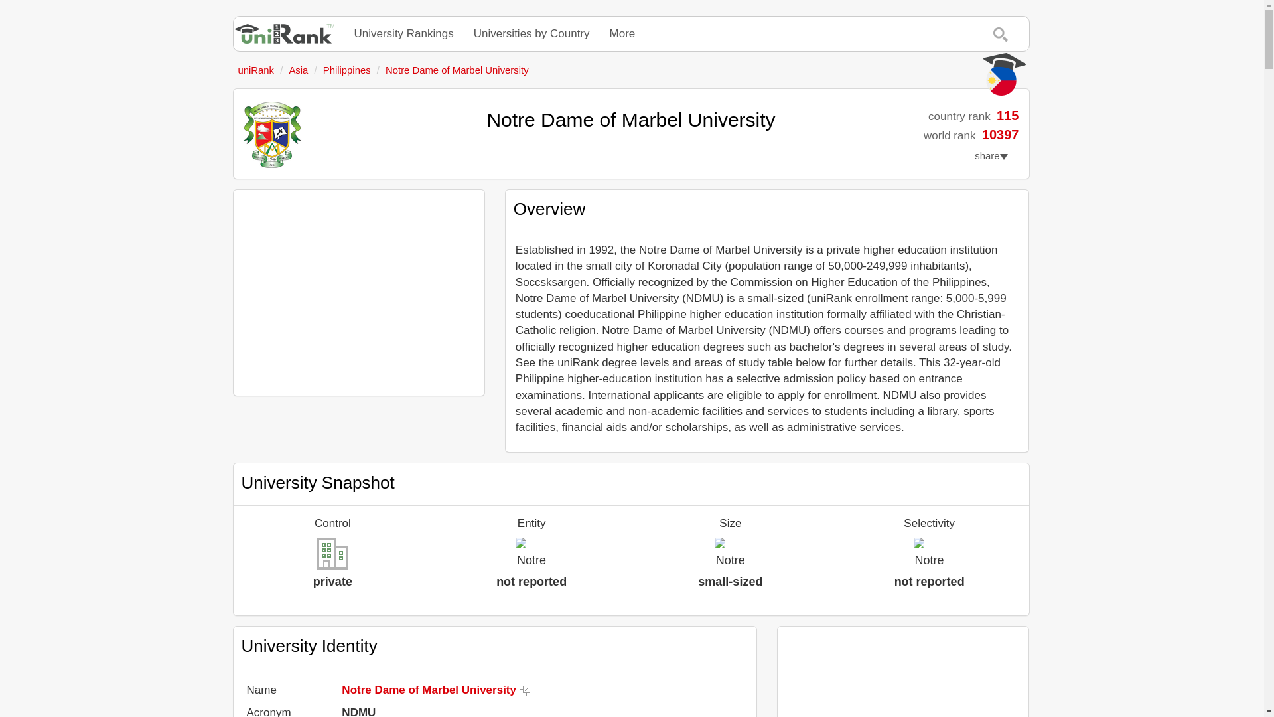  I want to click on Universities by Country, so click(531, 33).